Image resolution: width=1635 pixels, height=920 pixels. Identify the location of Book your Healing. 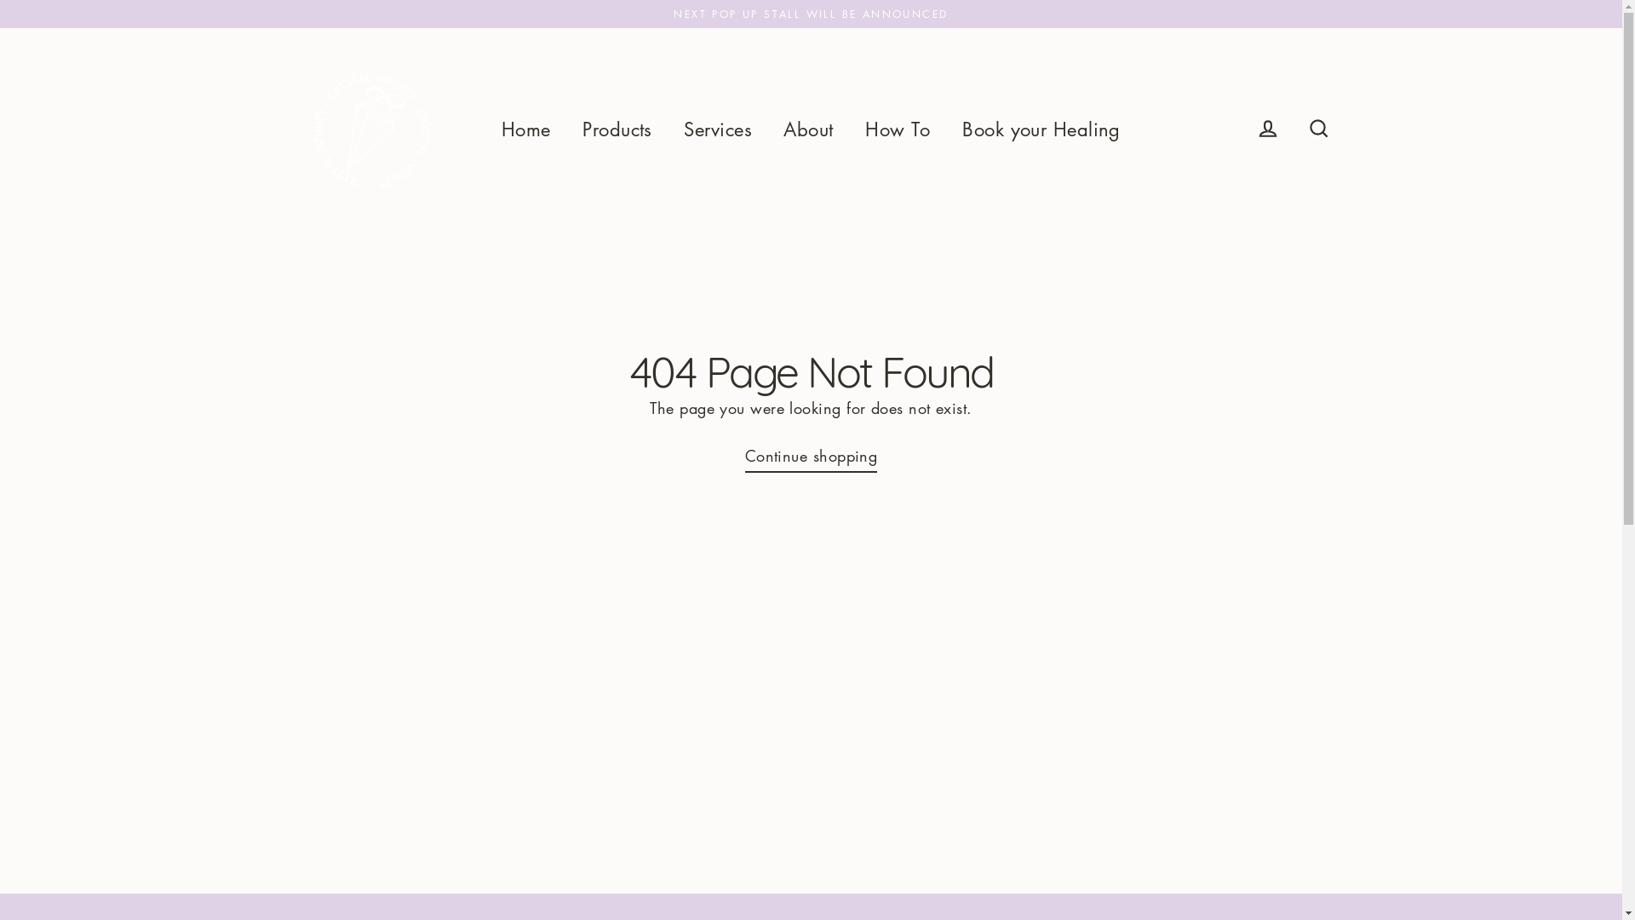
(1041, 129).